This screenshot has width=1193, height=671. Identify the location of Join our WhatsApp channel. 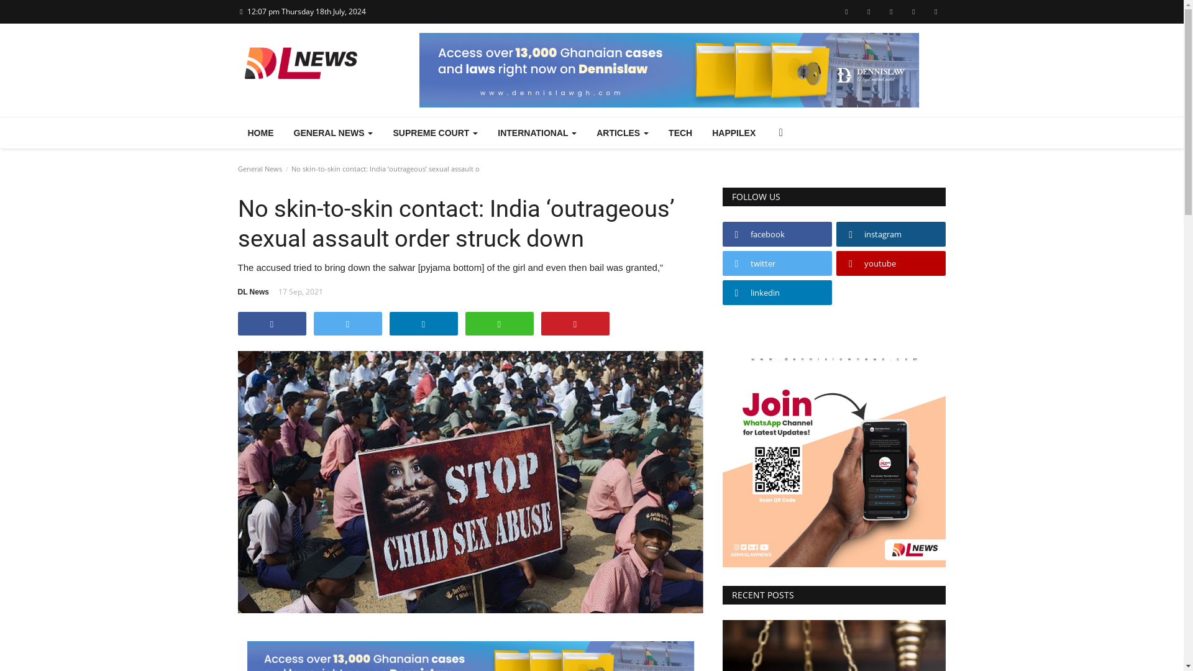
(834, 455).